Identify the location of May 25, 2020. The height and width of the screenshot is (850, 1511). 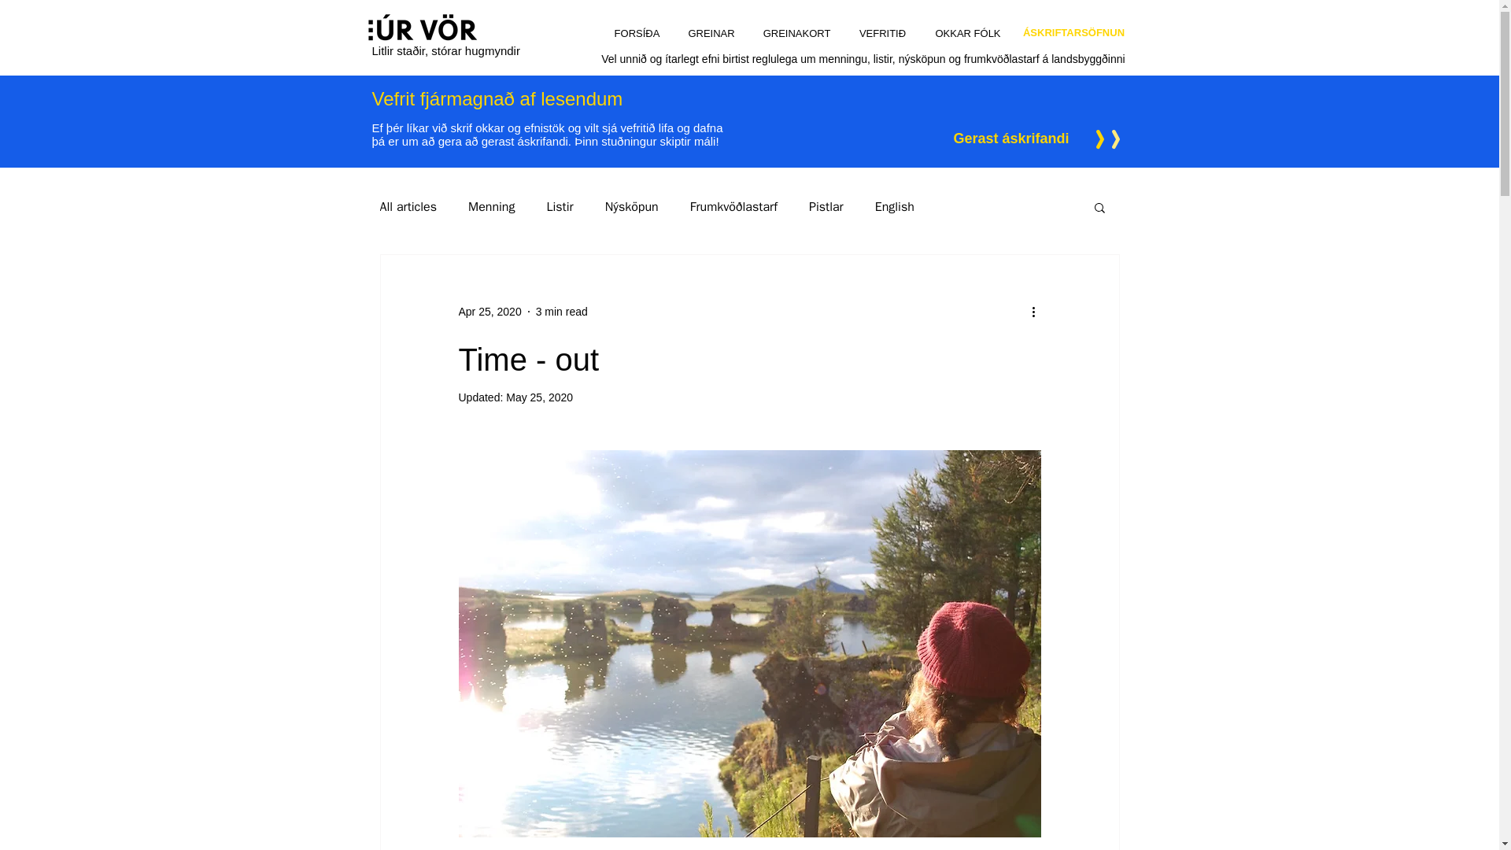
(539, 397).